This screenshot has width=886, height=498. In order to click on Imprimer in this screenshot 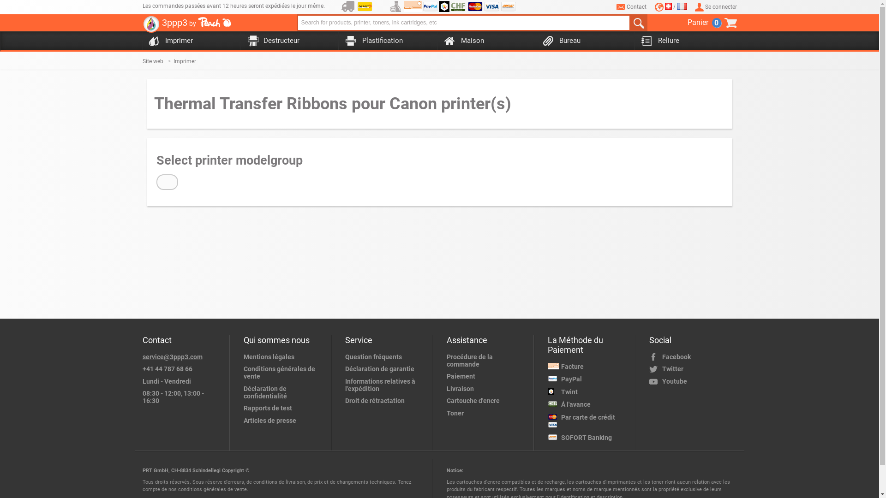, I will do `click(189, 61)`.